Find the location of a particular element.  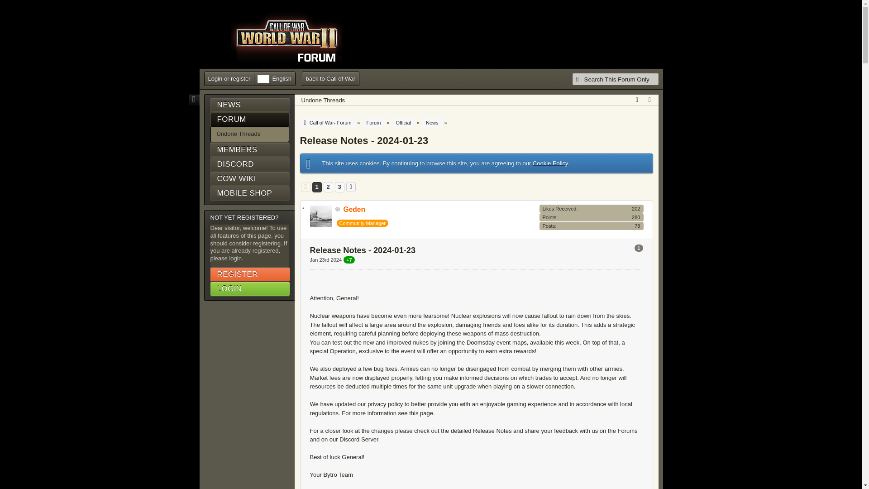

LOGIN is located at coordinates (250, 289).